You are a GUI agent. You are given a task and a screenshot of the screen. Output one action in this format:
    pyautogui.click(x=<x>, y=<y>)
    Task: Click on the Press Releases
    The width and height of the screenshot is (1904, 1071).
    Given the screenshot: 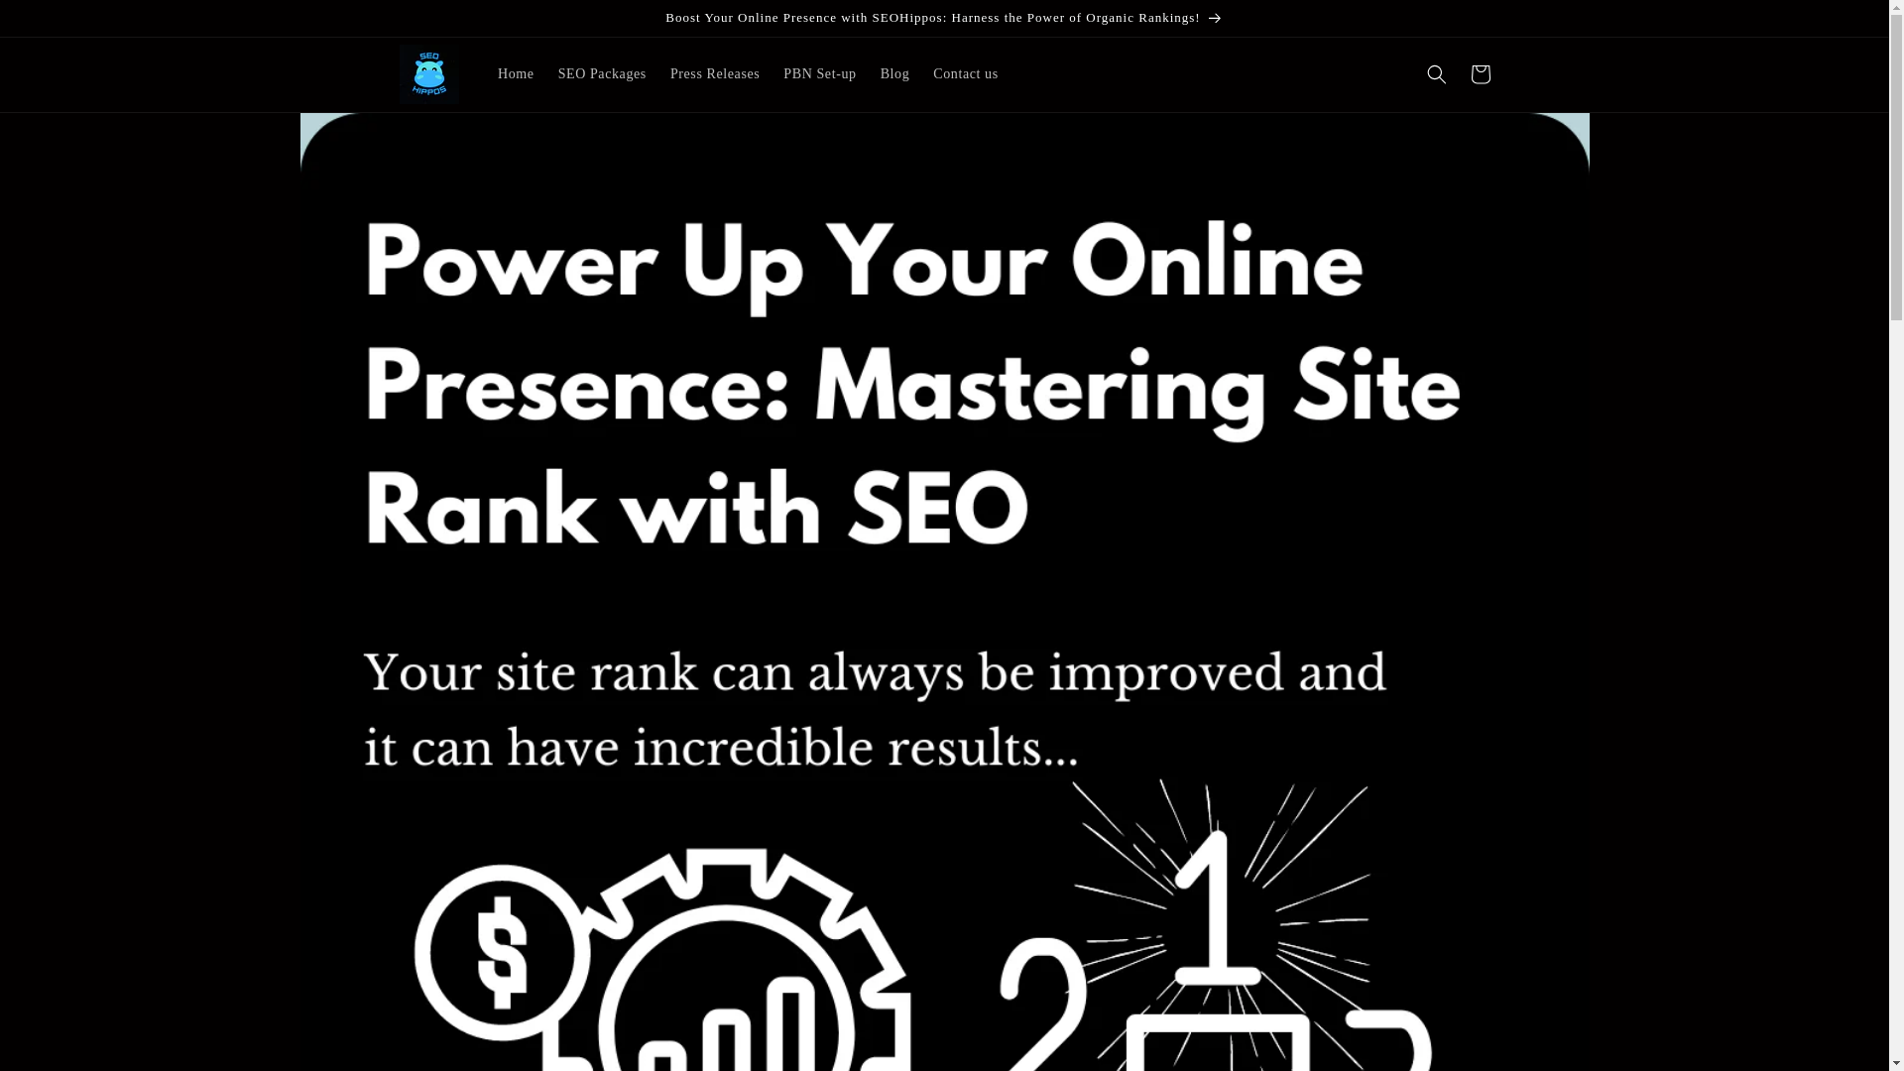 What is the action you would take?
    pyautogui.click(x=714, y=74)
    